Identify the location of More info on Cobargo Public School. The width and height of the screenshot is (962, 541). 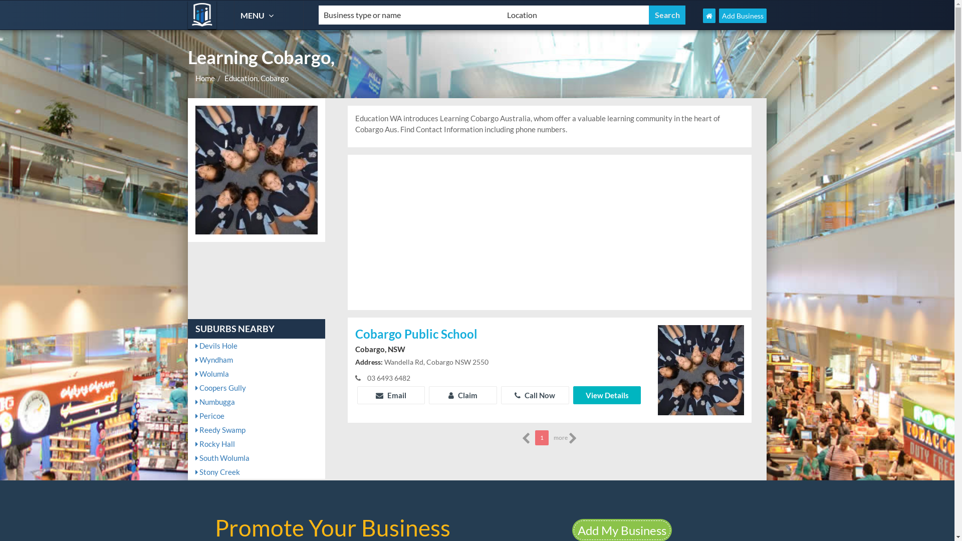
(701, 369).